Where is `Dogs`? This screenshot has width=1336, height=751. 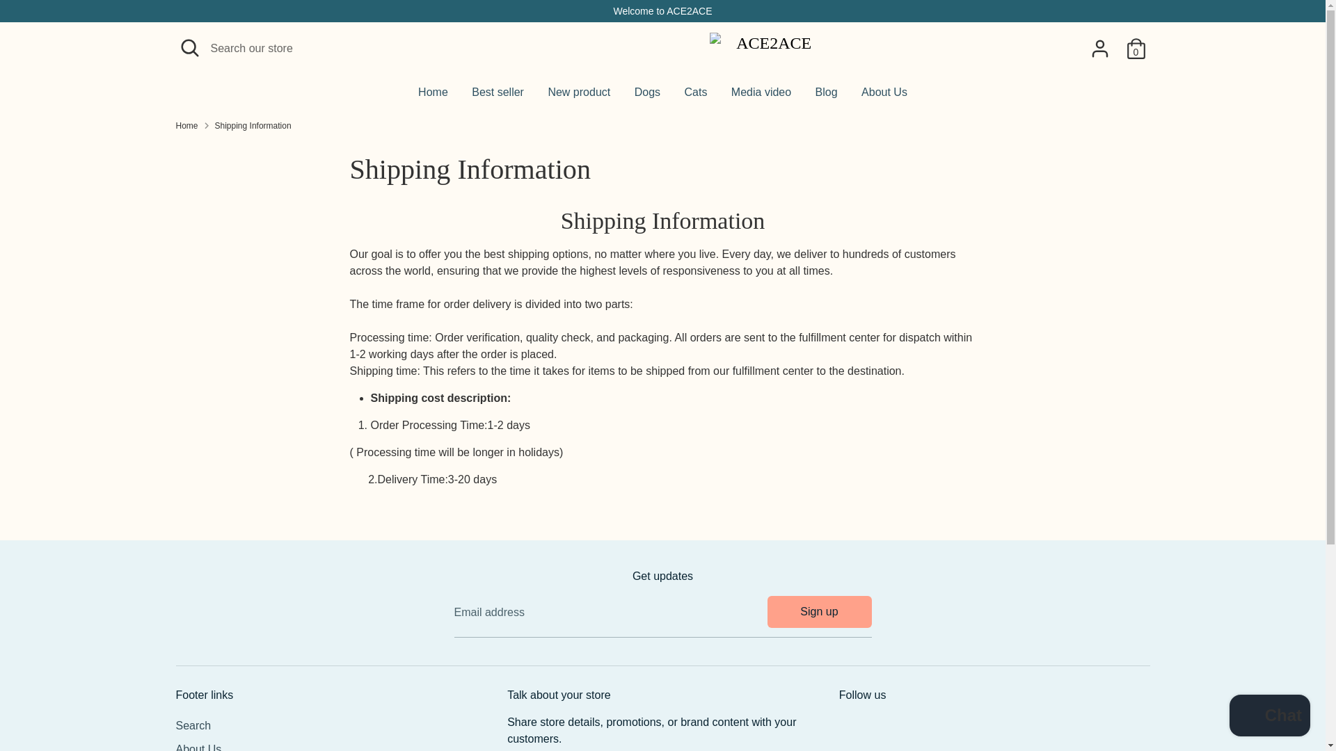
Dogs is located at coordinates (647, 96).